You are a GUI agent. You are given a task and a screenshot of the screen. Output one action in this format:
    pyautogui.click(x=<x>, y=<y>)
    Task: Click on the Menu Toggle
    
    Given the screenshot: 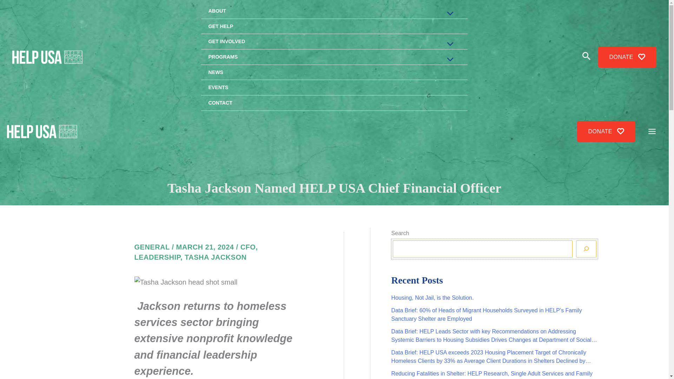 What is the action you would take?
    pyautogui.click(x=449, y=14)
    